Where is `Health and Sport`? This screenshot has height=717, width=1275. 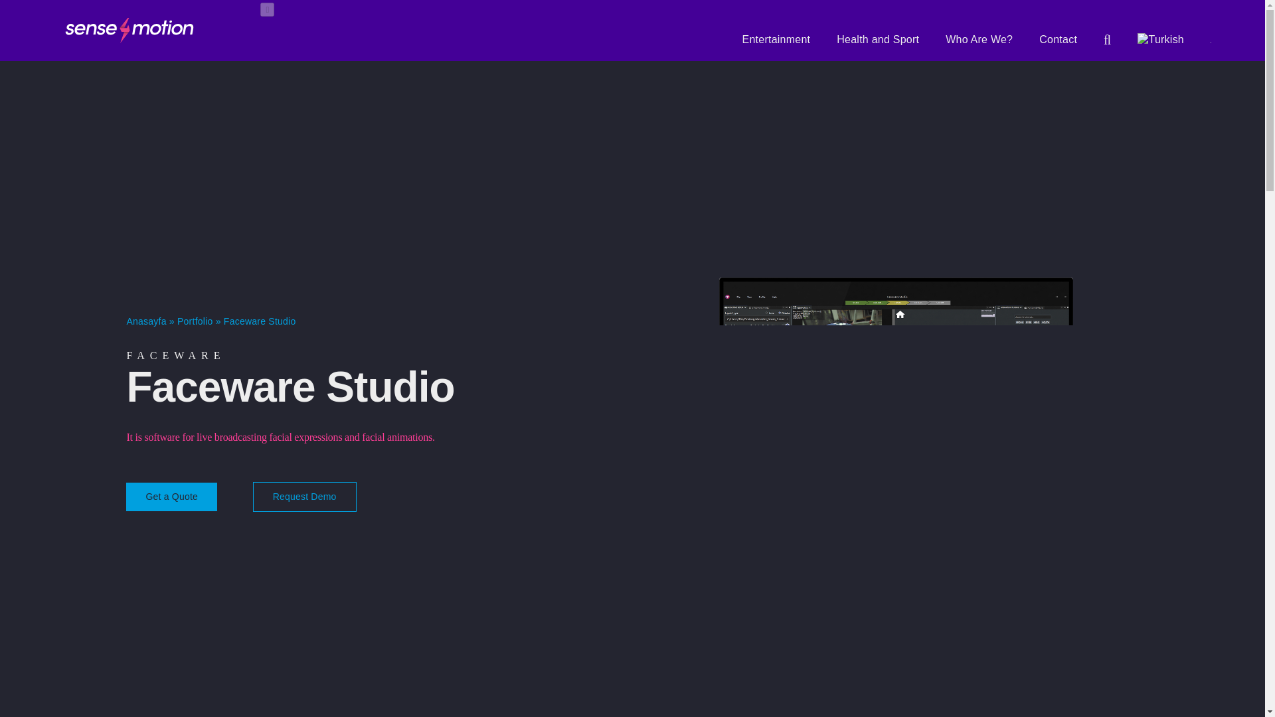 Health and Sport is located at coordinates (878, 40).